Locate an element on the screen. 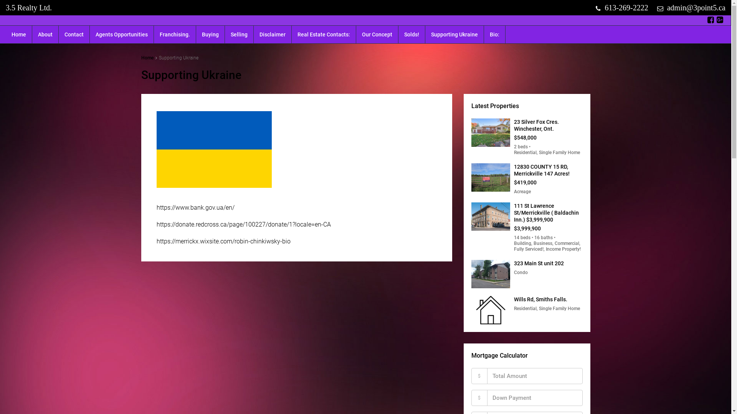 This screenshot has height=414, width=737. Bio: is located at coordinates (494, 34).